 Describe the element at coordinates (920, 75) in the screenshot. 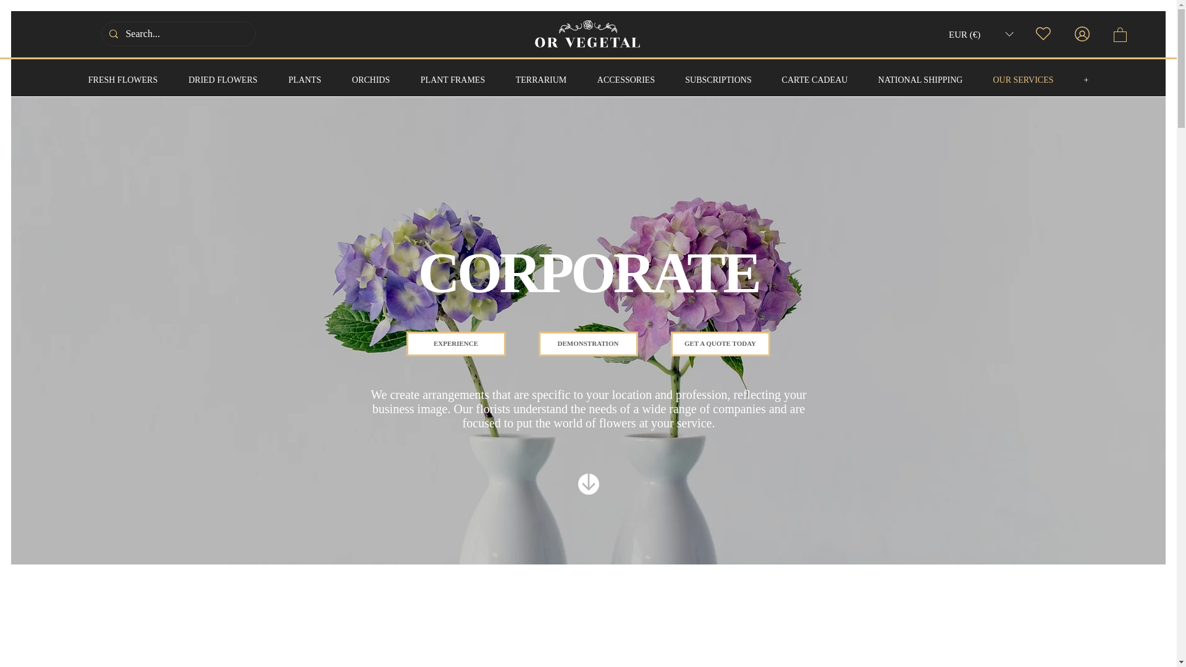

I see `NATIONAL SHIPPING` at that location.